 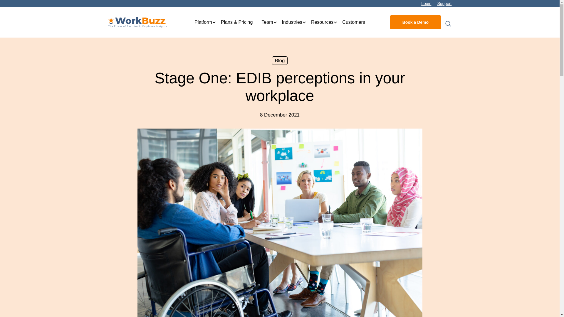 What do you see at coordinates (203, 22) in the screenshot?
I see `Platform` at bounding box center [203, 22].